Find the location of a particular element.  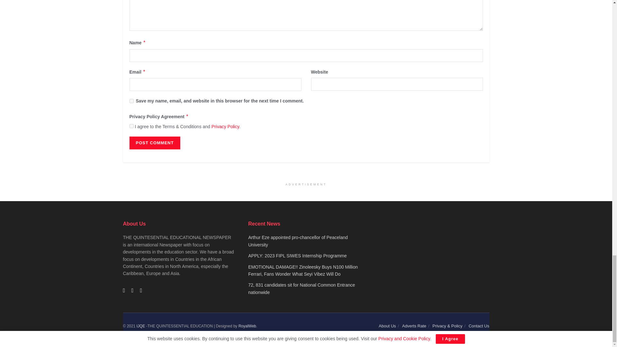

RoyalWeb is located at coordinates (247, 326).